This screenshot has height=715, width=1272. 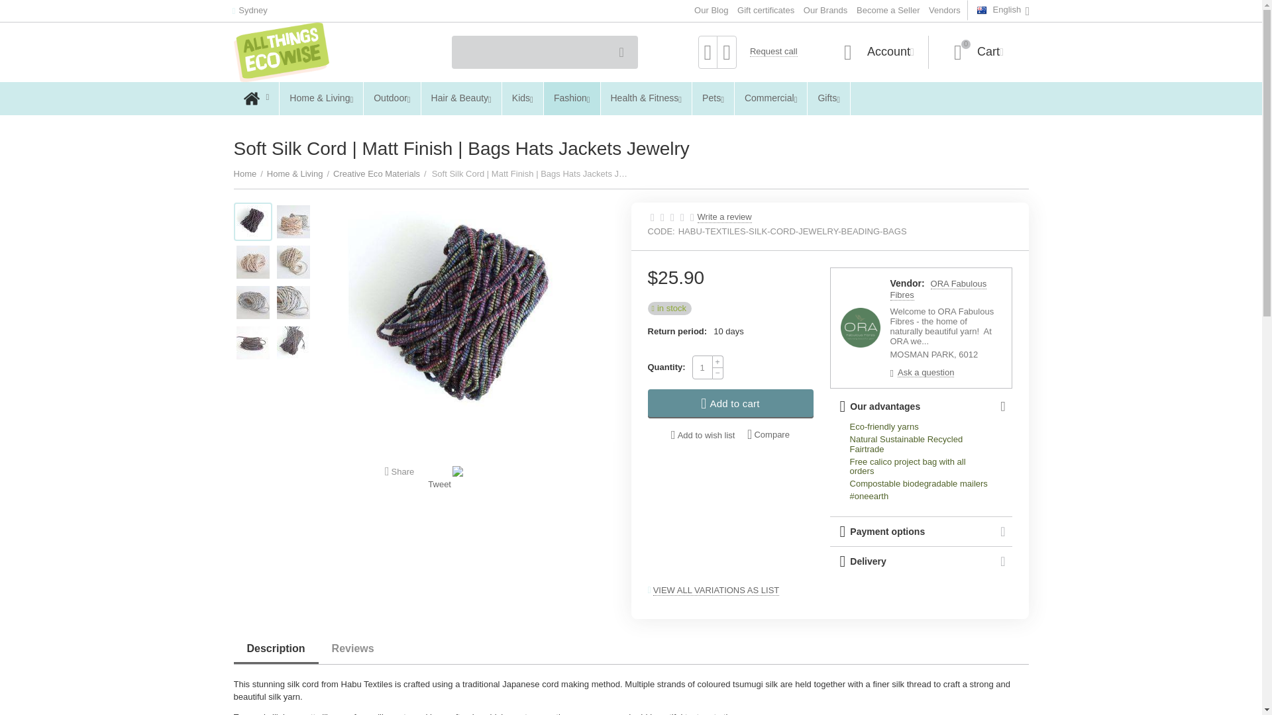 I want to click on Search, so click(x=621, y=52).